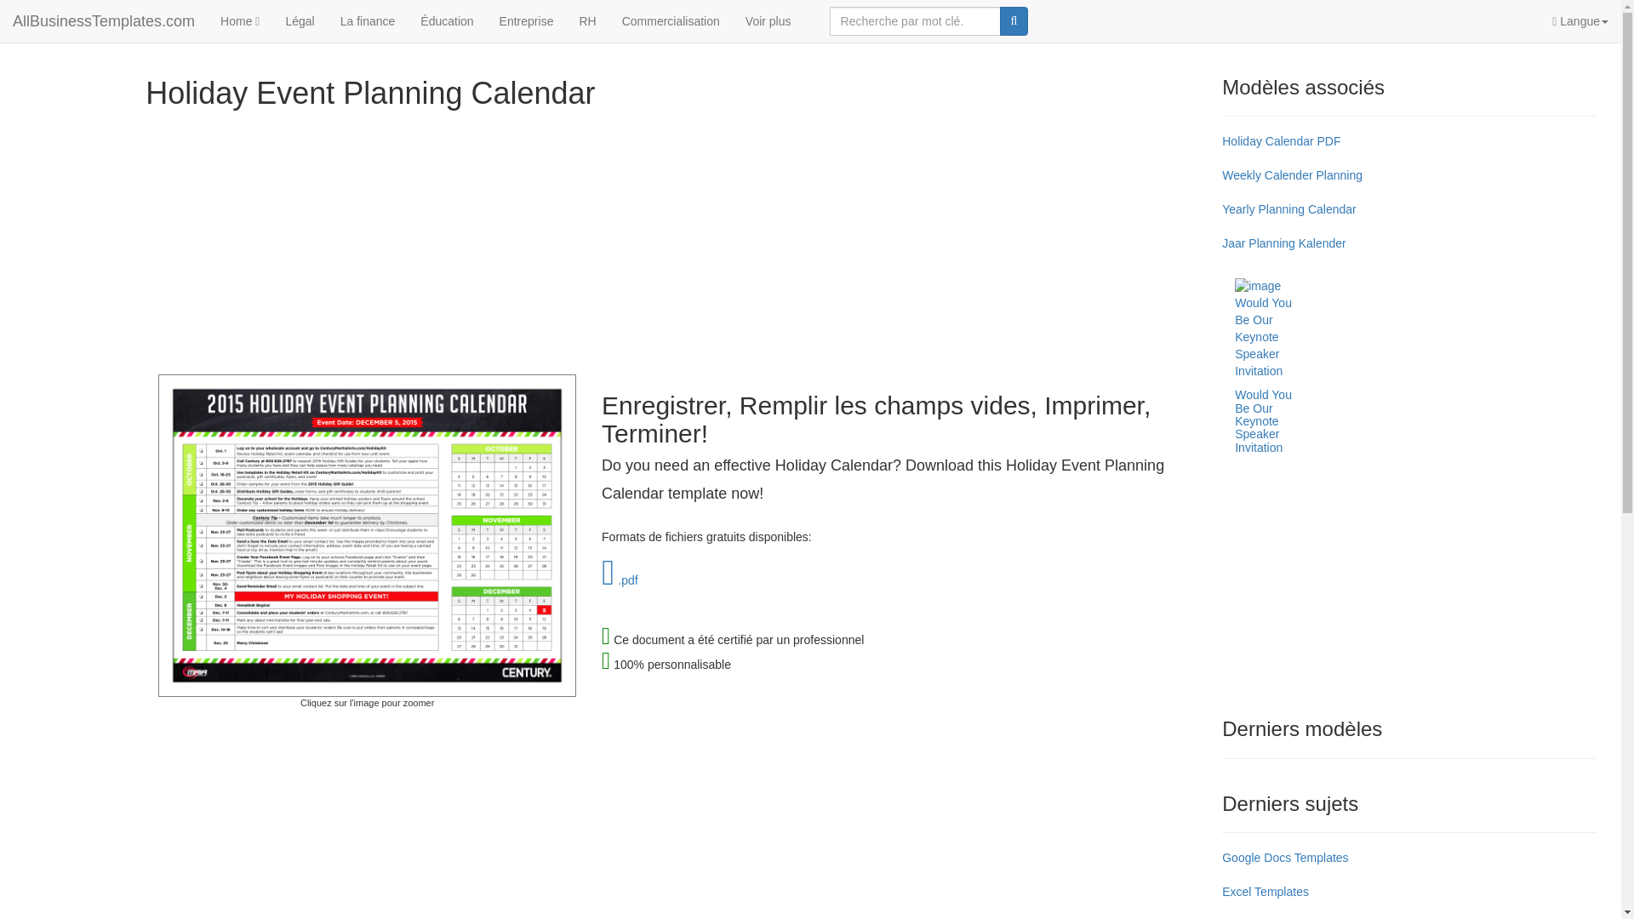 This screenshot has height=919, width=1634. I want to click on Voir plus, so click(768, 20).